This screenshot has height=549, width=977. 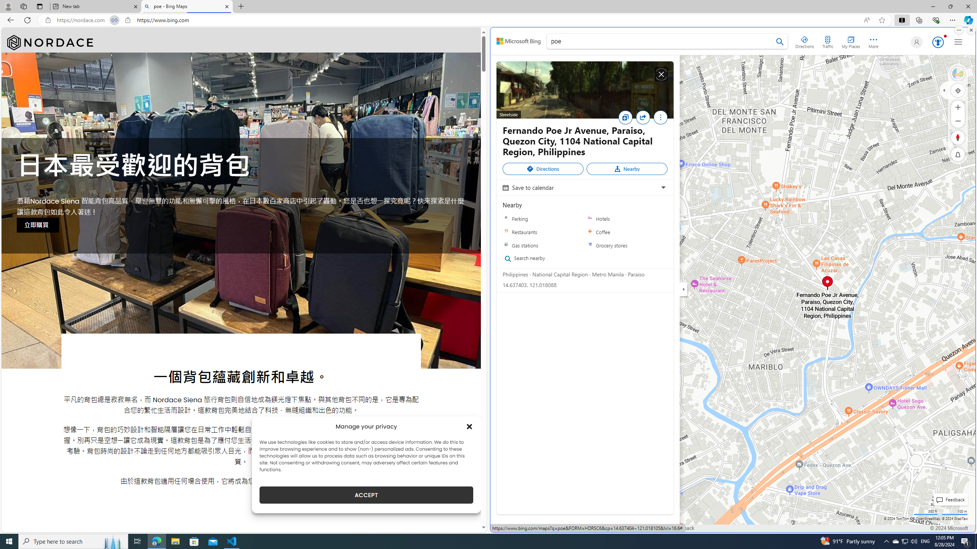 What do you see at coordinates (627, 169) in the screenshot?
I see `Nearby` at bounding box center [627, 169].